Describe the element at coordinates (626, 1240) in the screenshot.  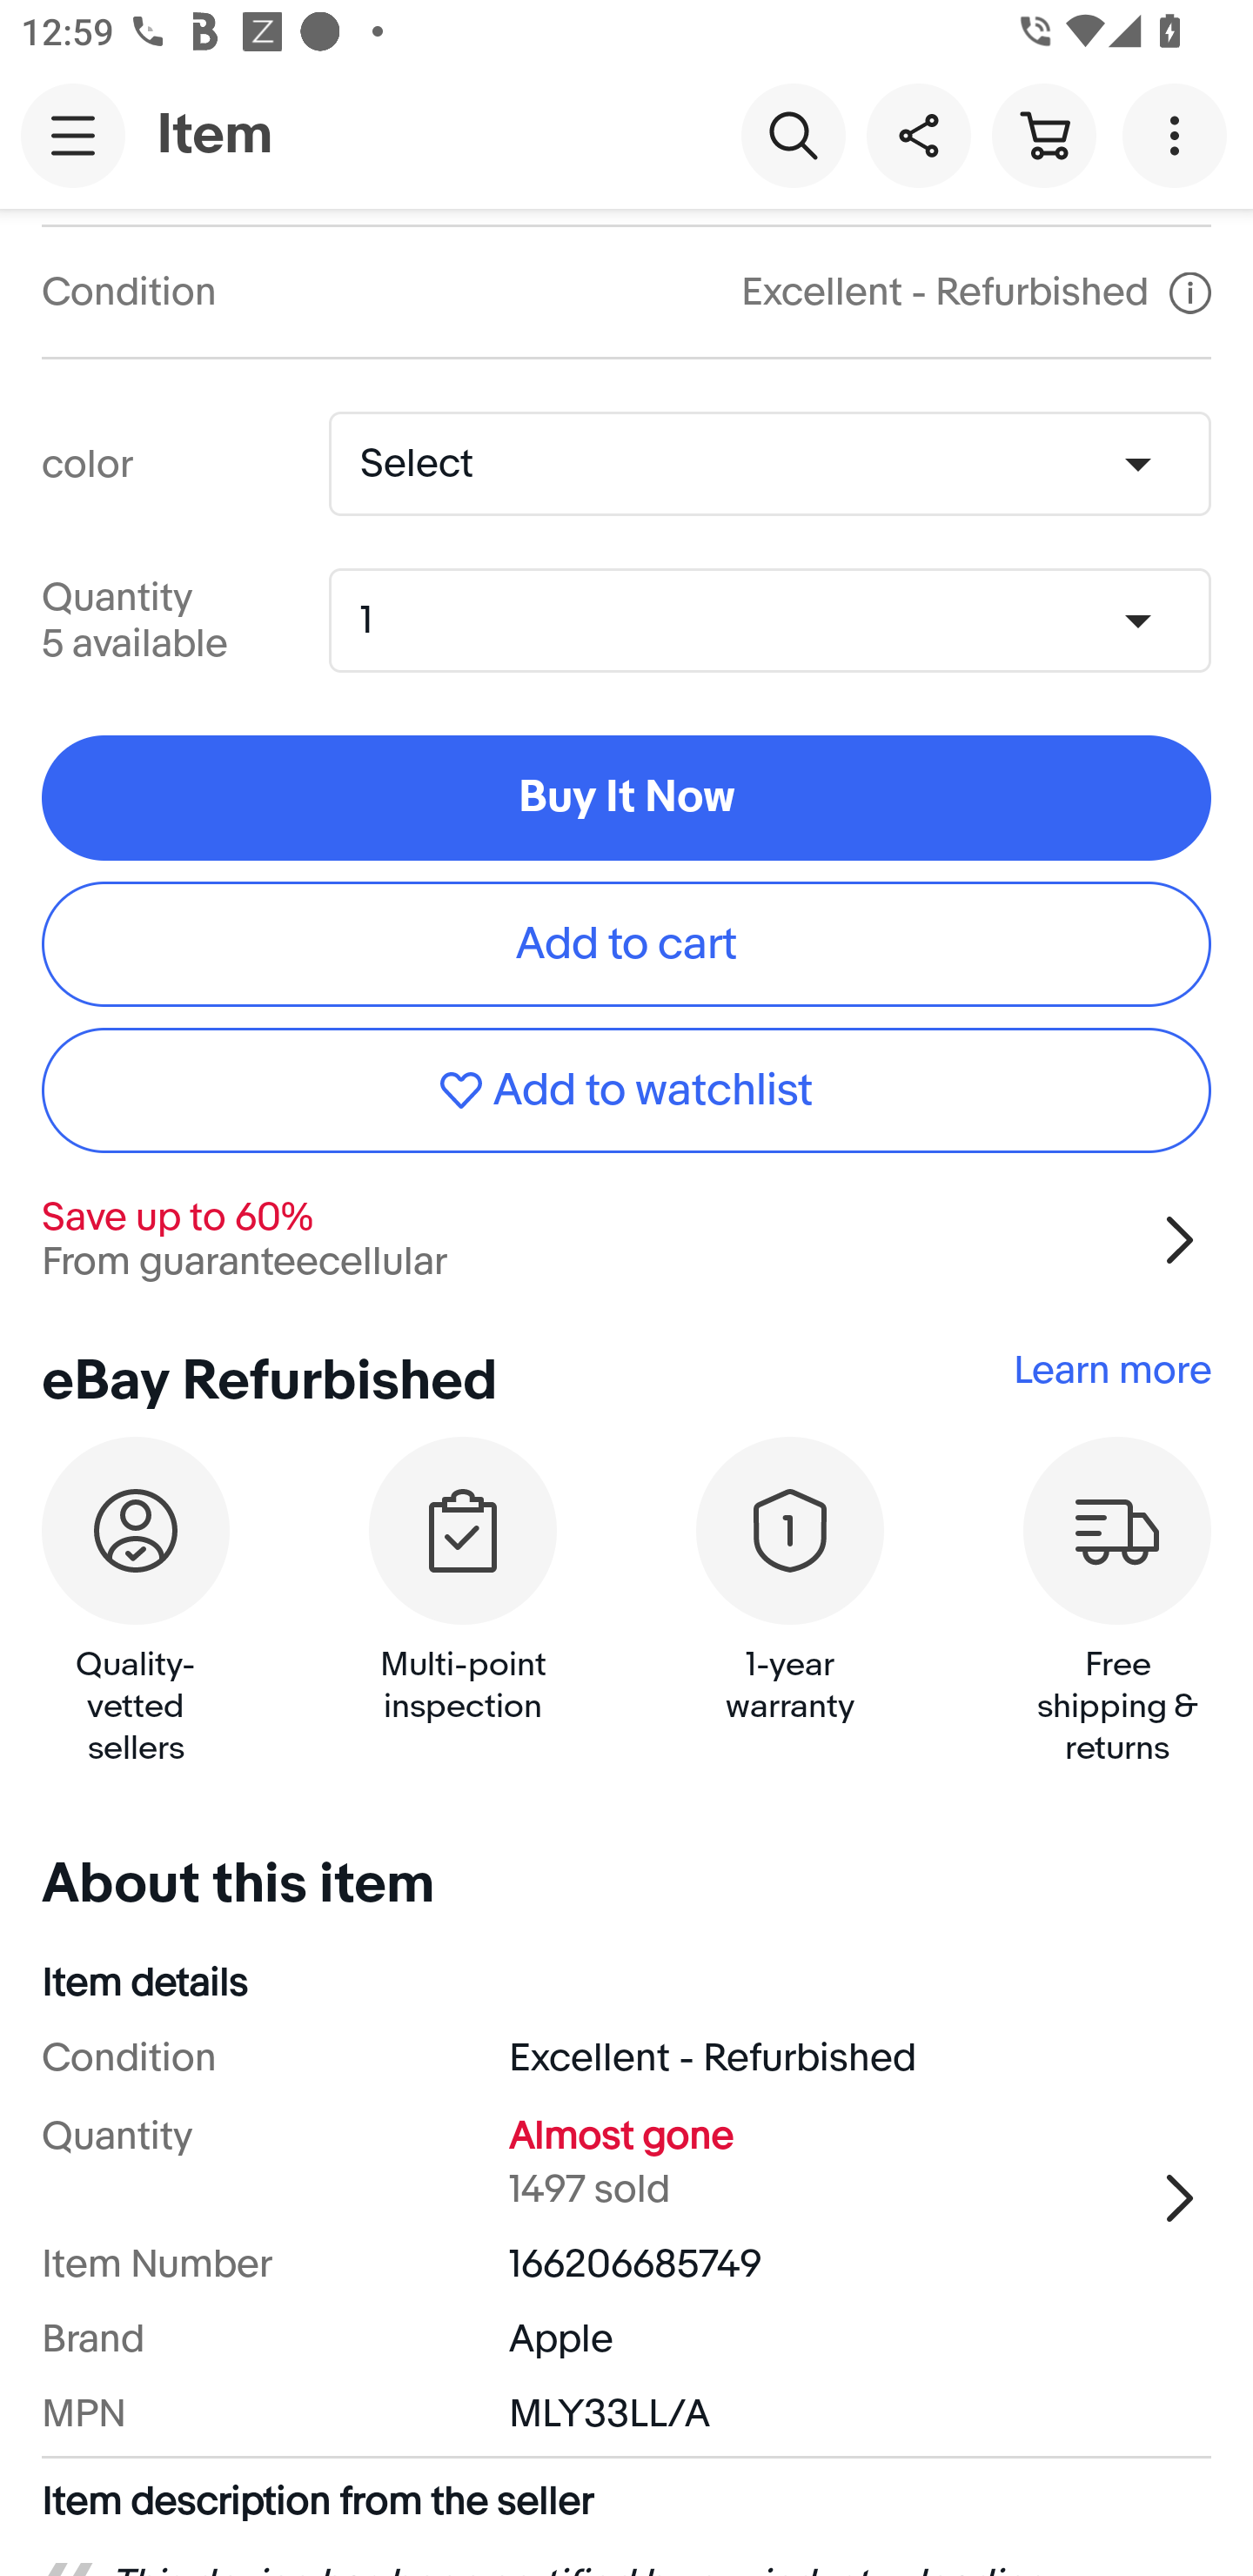
I see `Save up to 60% From guaranteecellular` at that location.